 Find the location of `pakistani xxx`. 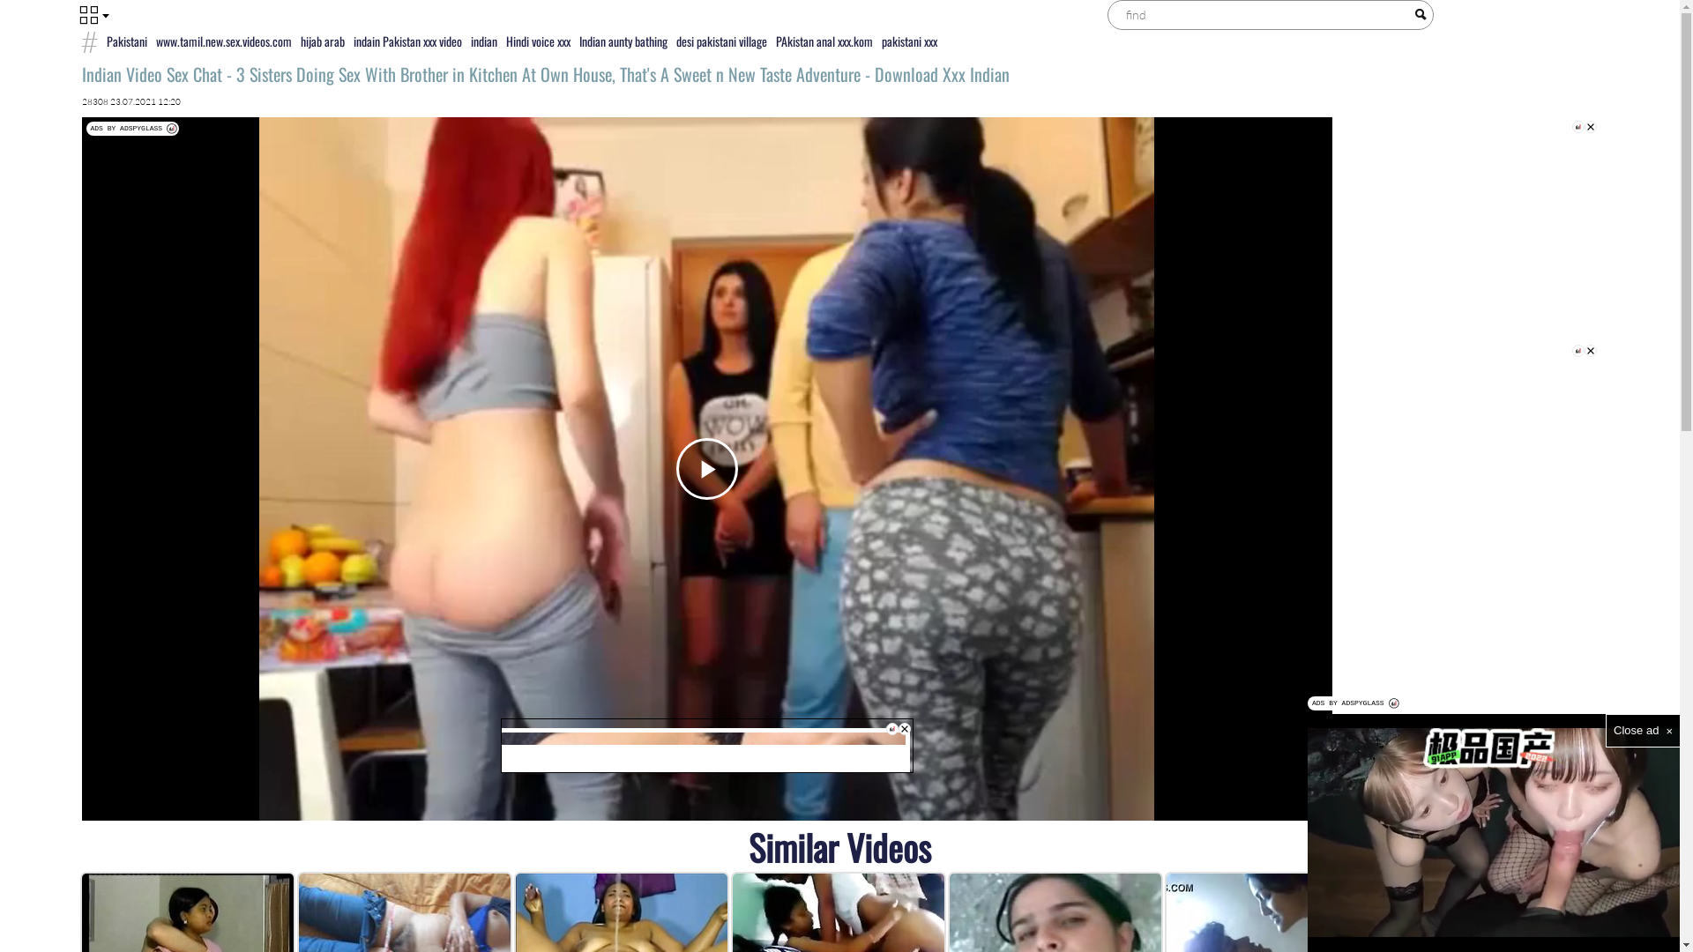

pakistani xxx is located at coordinates (908, 41).